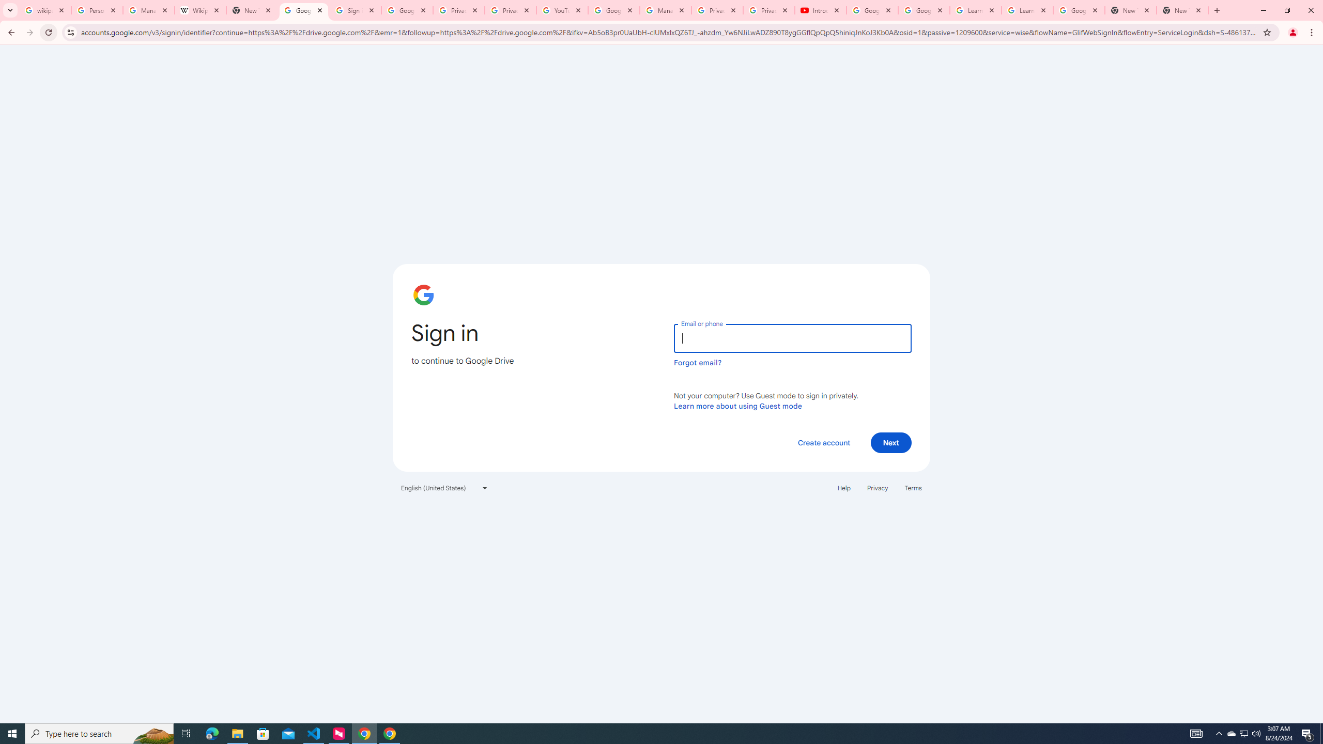  I want to click on English (United States), so click(444, 488).